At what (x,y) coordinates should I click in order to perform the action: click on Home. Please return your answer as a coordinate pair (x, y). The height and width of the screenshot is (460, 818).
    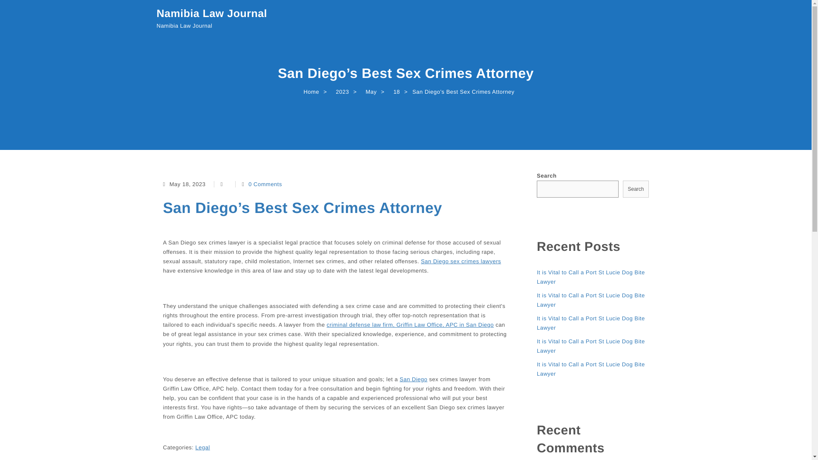
    Looking at the image, I should click on (309, 92).